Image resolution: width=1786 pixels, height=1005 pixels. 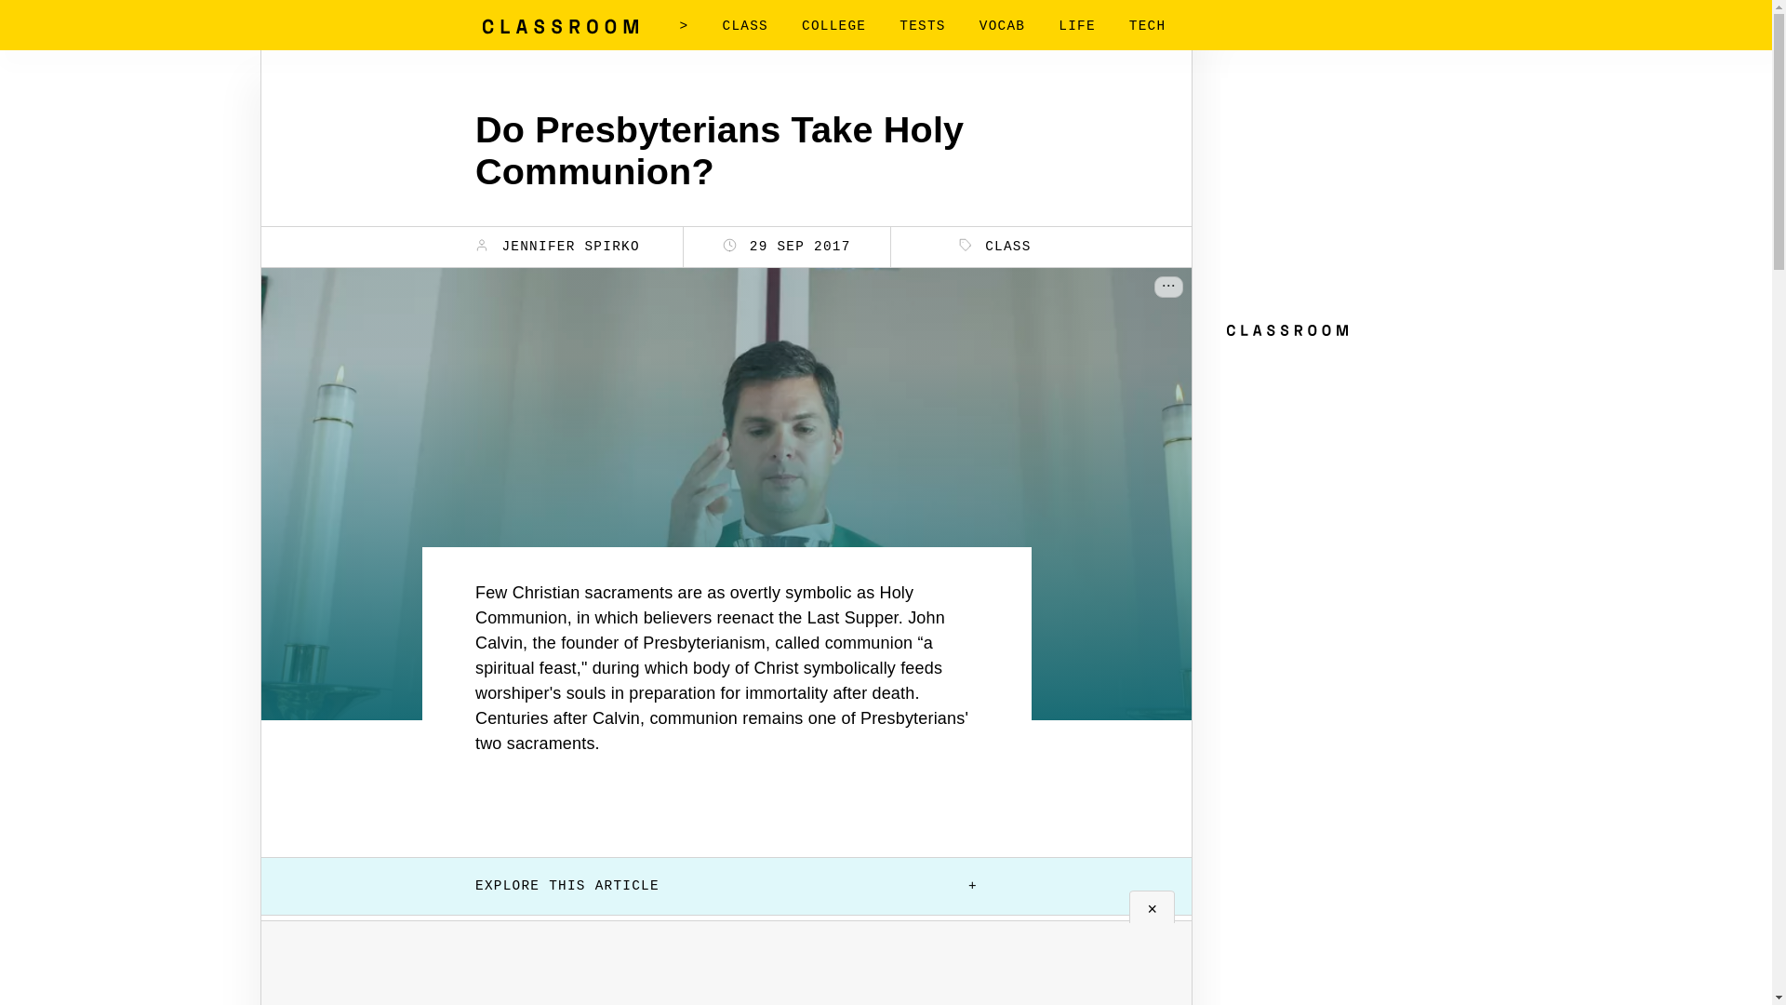 I want to click on TESTS, so click(x=922, y=26).